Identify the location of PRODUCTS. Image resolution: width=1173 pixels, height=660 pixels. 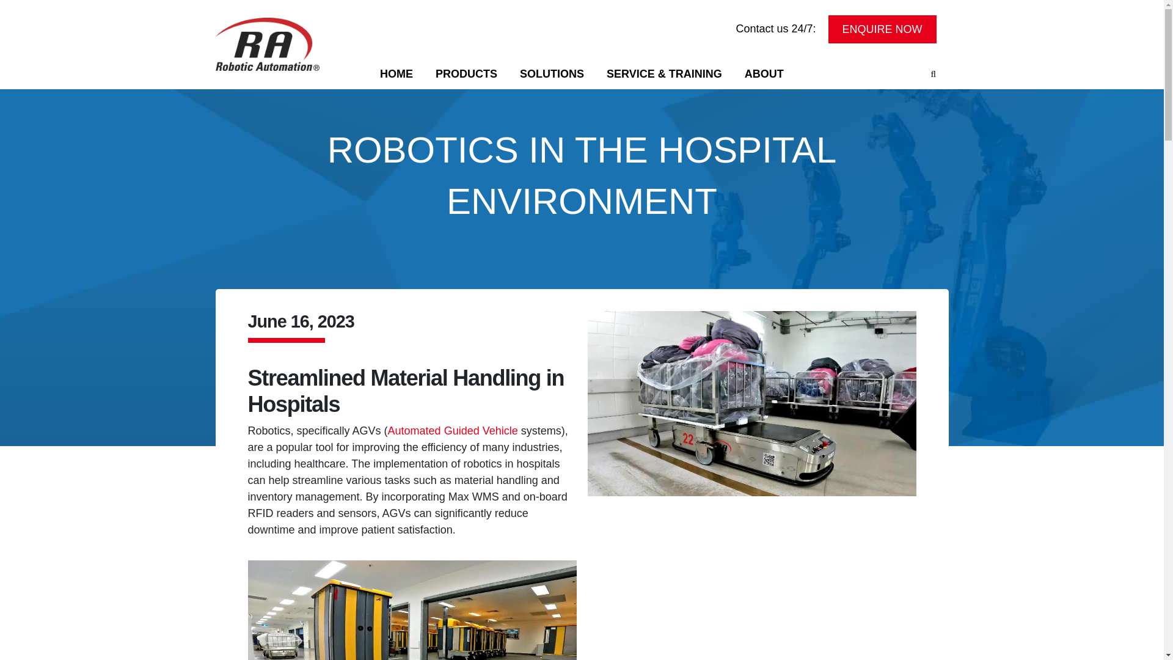
(466, 73).